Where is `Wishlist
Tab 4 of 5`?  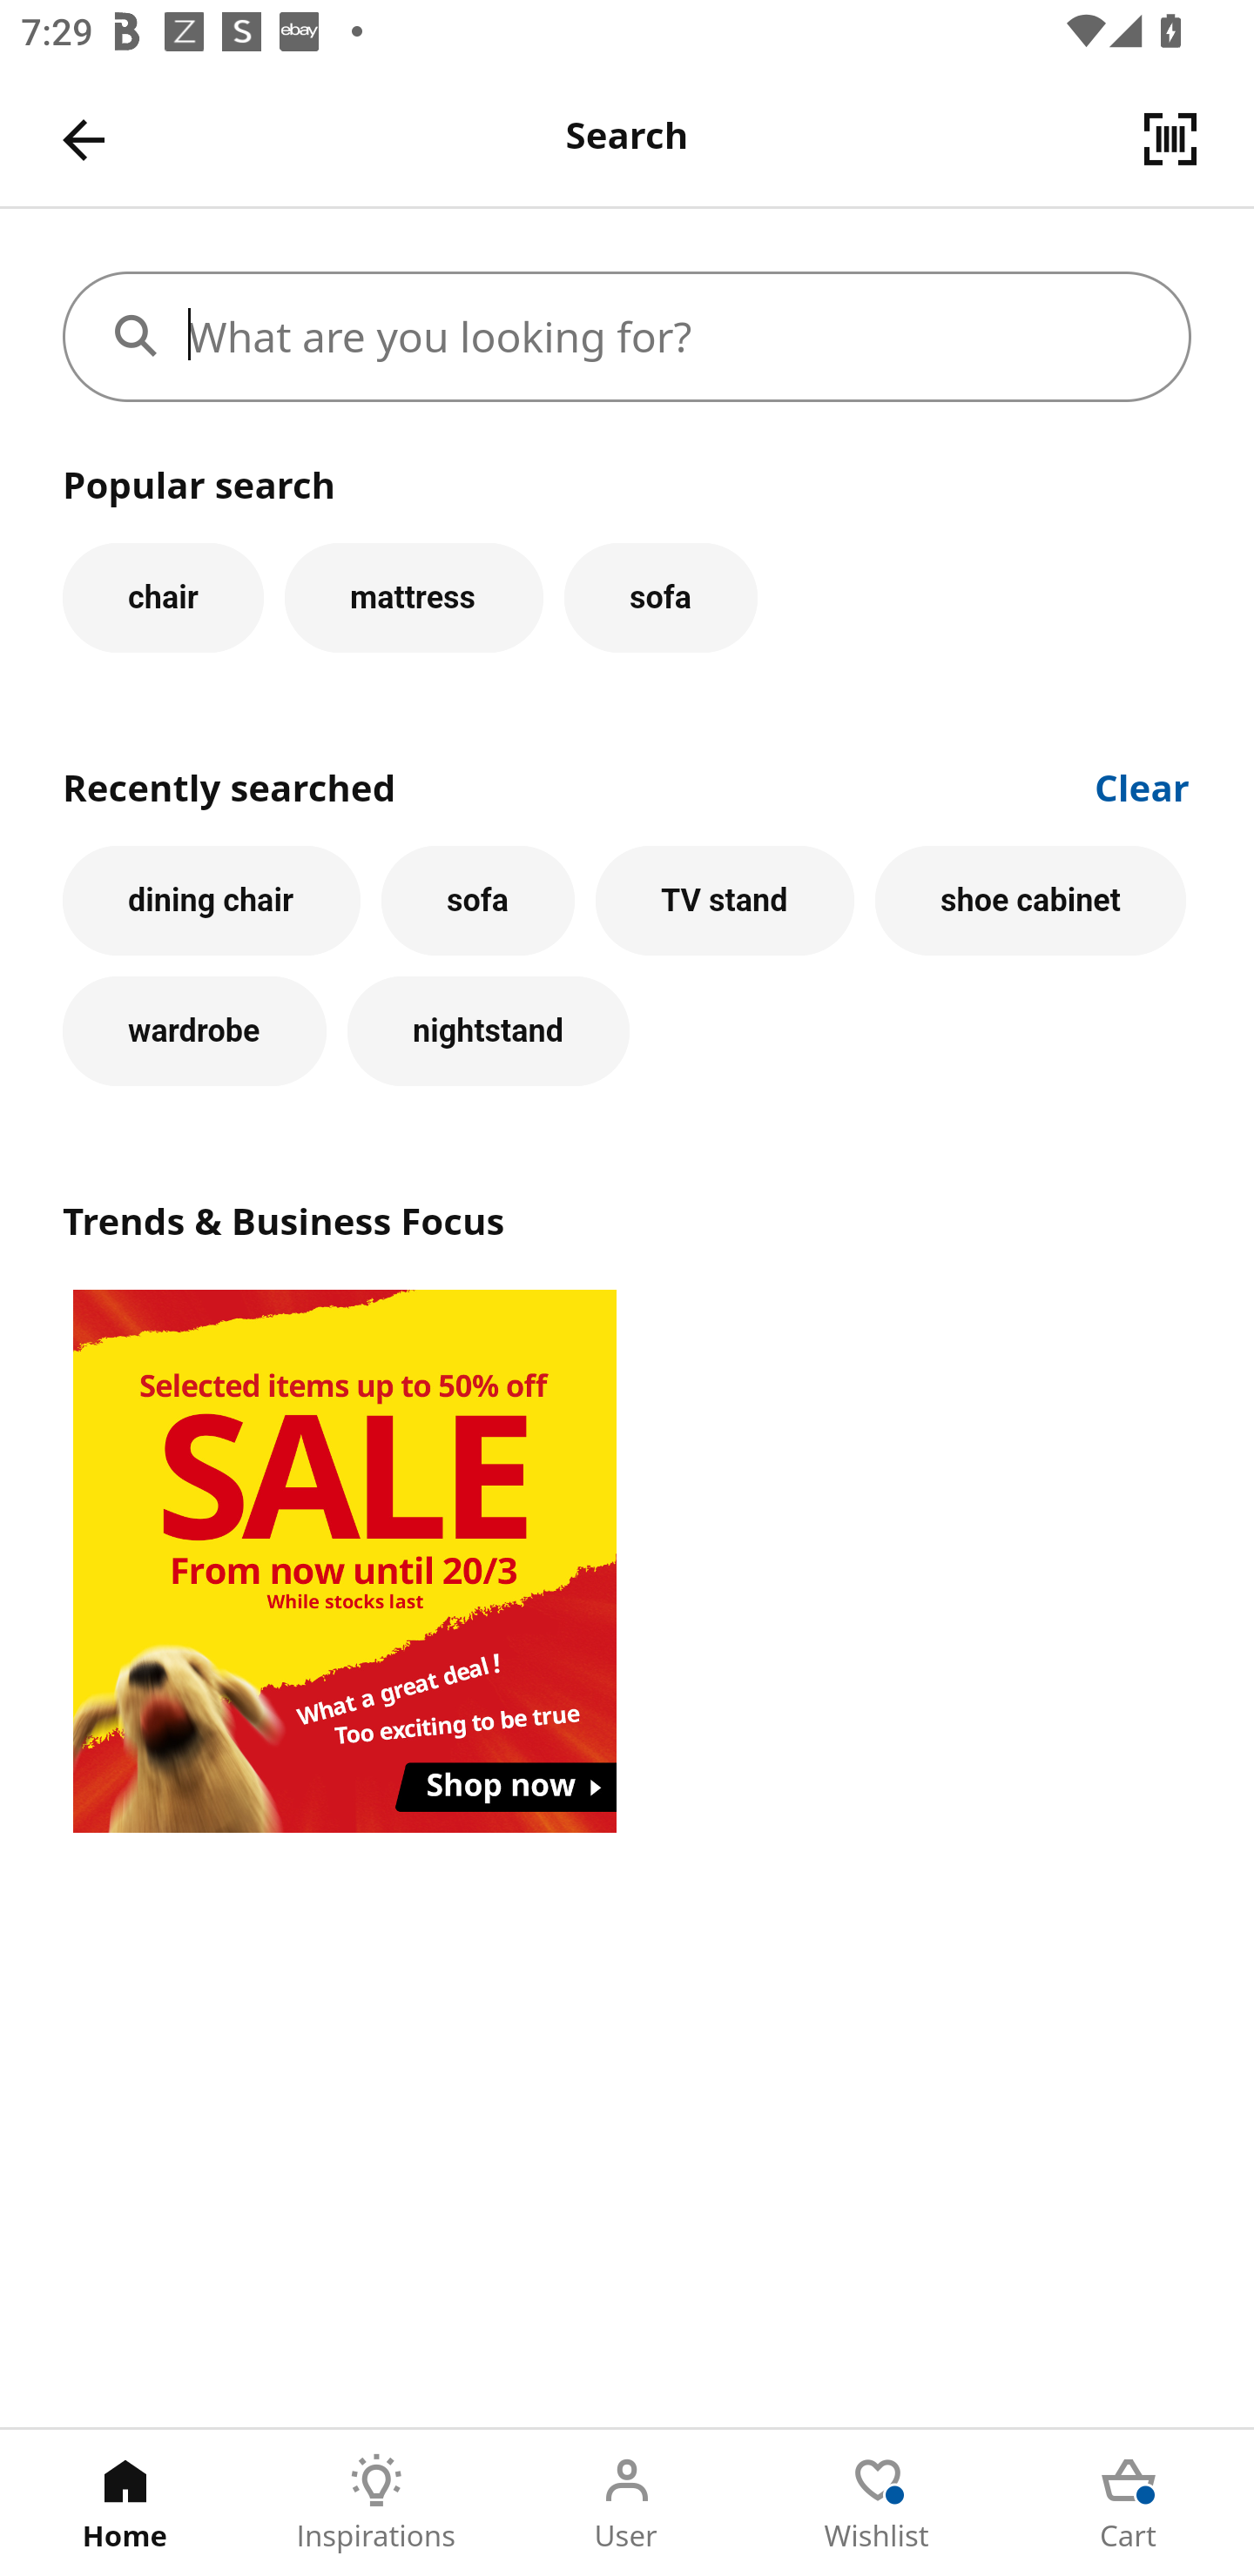 Wishlist
Tab 4 of 5 is located at coordinates (878, 2503).